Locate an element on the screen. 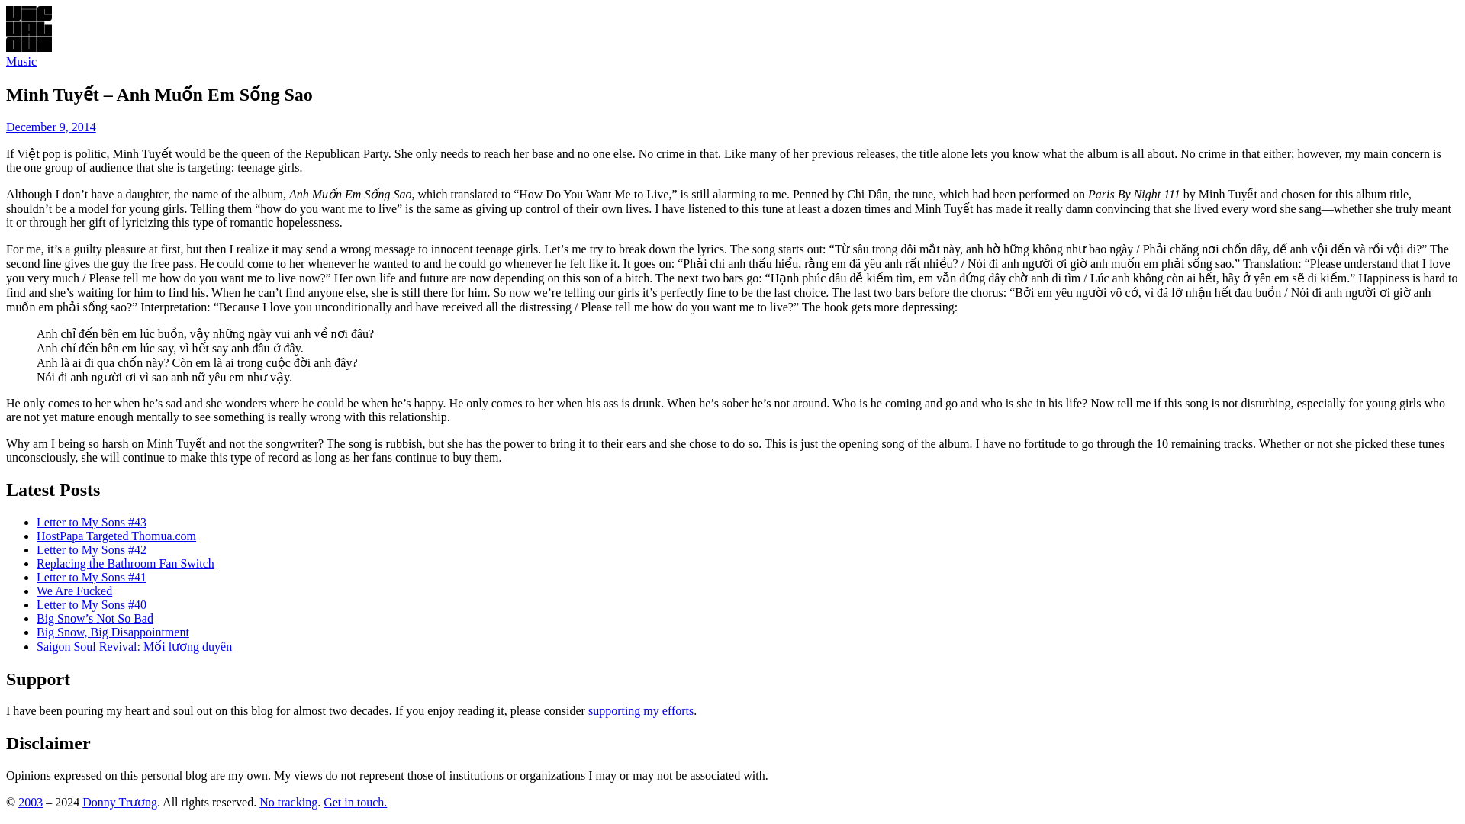 The width and height of the screenshot is (1465, 824). Music is located at coordinates (21, 61).